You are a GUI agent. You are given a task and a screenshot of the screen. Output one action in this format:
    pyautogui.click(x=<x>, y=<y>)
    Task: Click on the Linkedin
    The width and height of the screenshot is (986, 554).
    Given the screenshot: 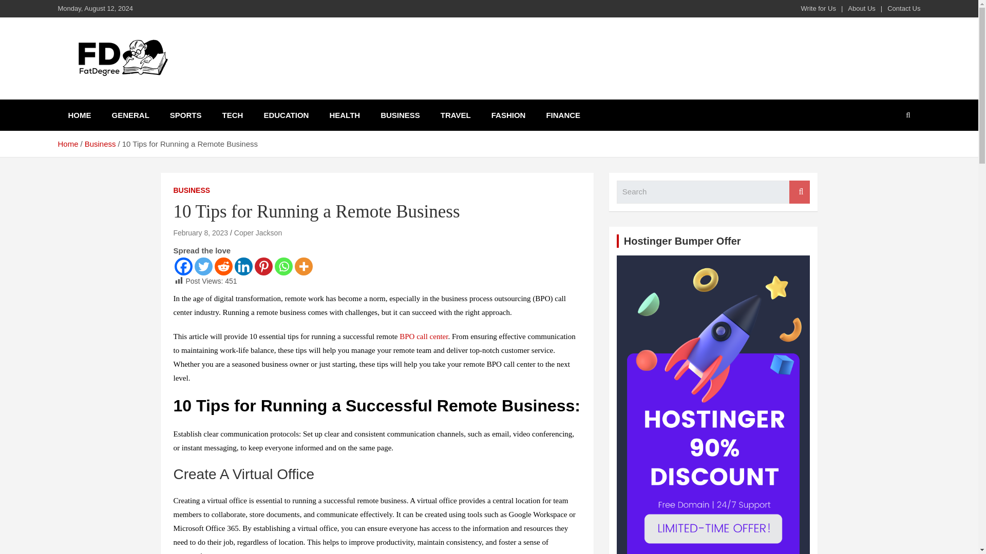 What is the action you would take?
    pyautogui.click(x=243, y=266)
    